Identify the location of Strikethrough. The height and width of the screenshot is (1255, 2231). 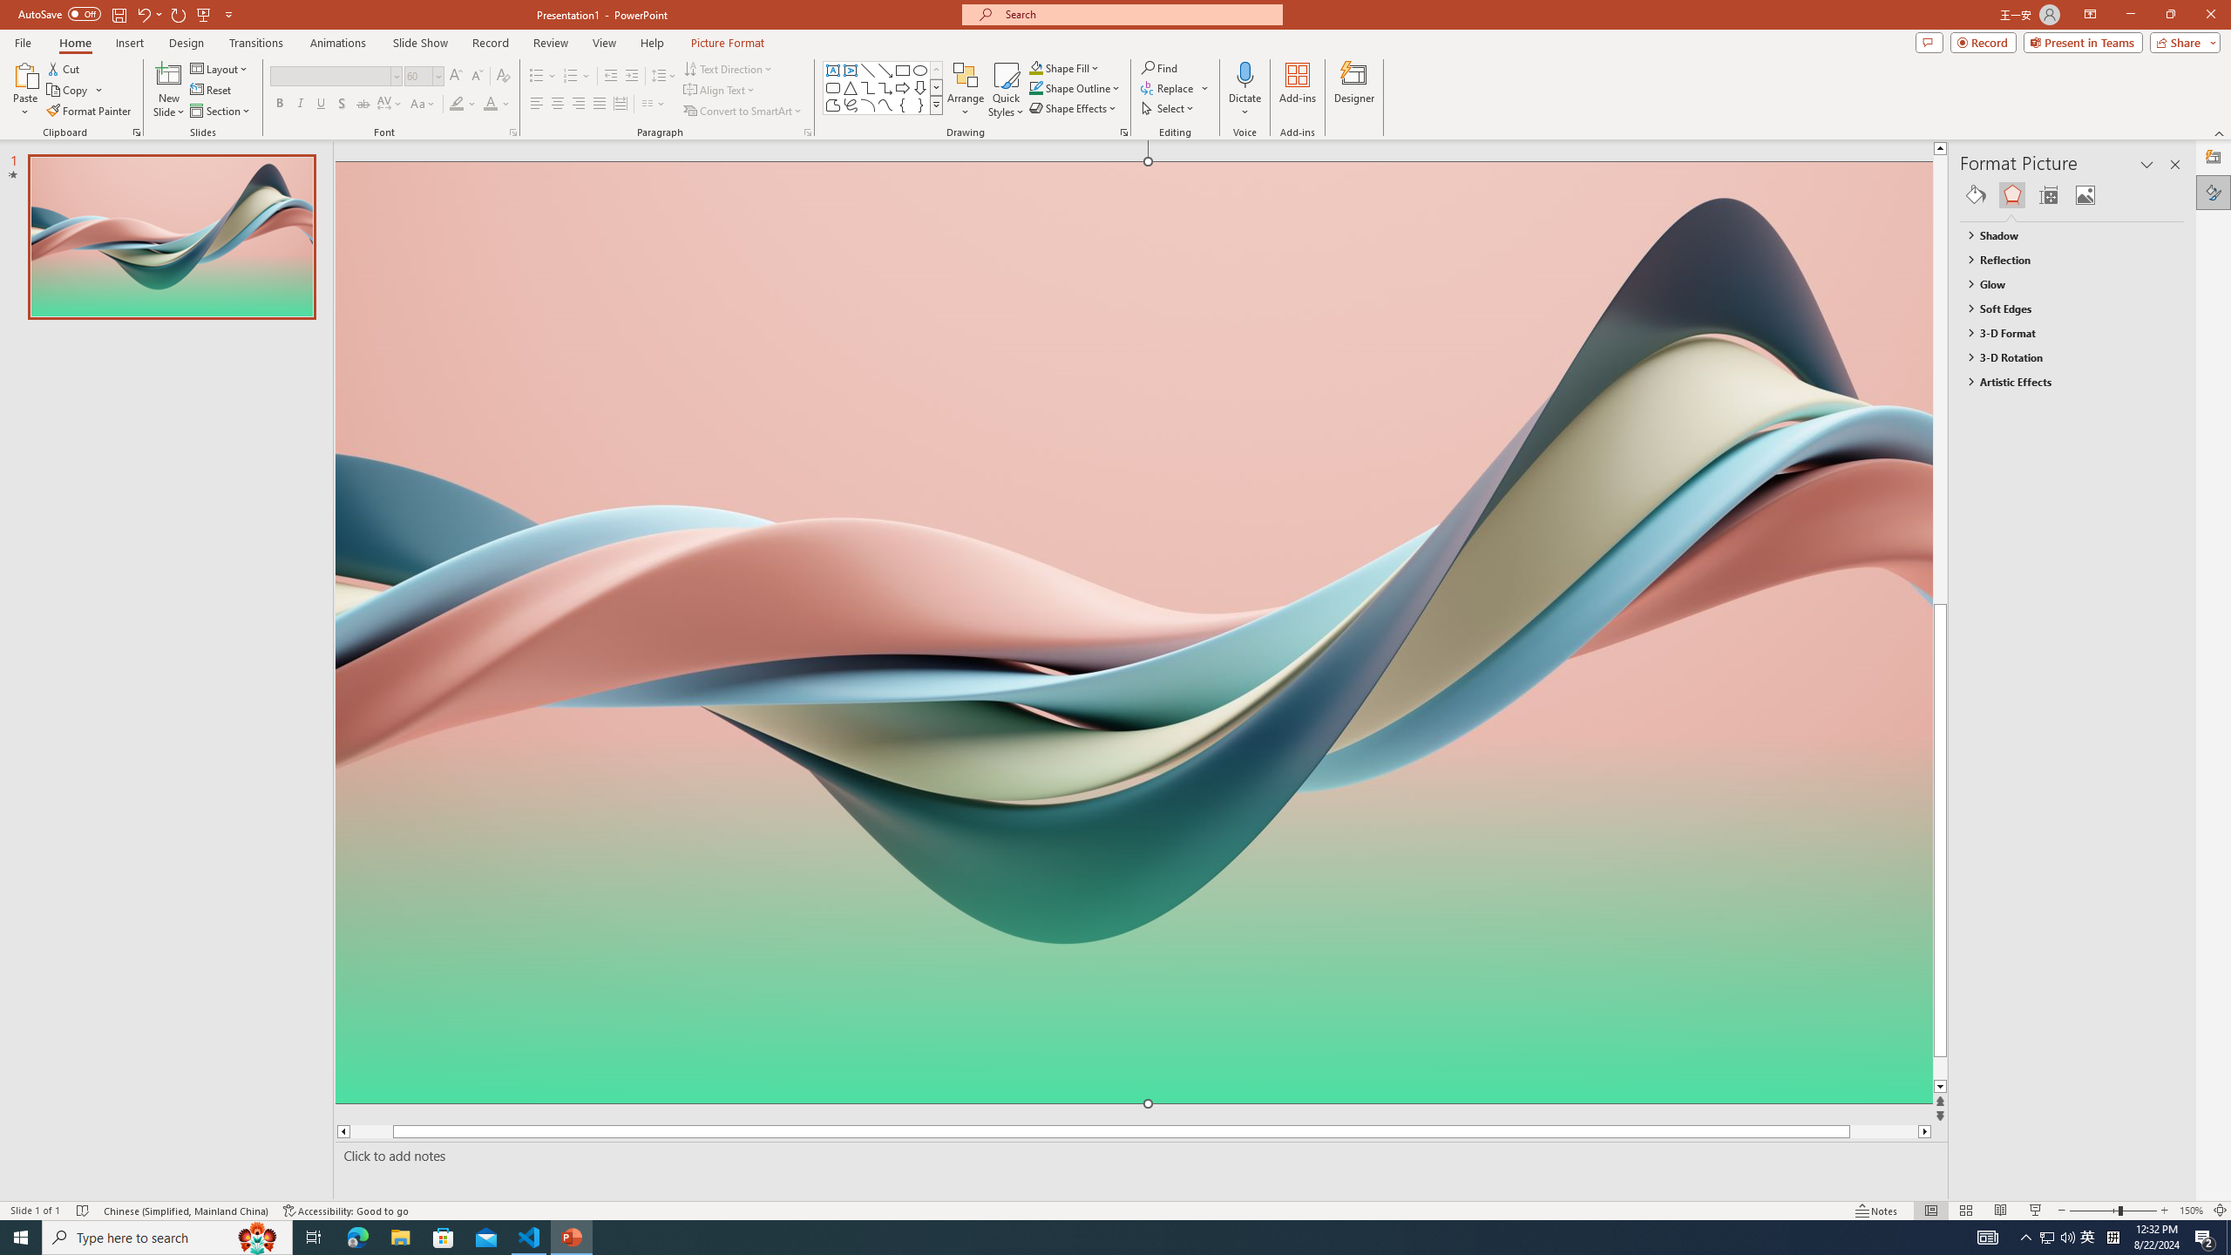
(363, 105).